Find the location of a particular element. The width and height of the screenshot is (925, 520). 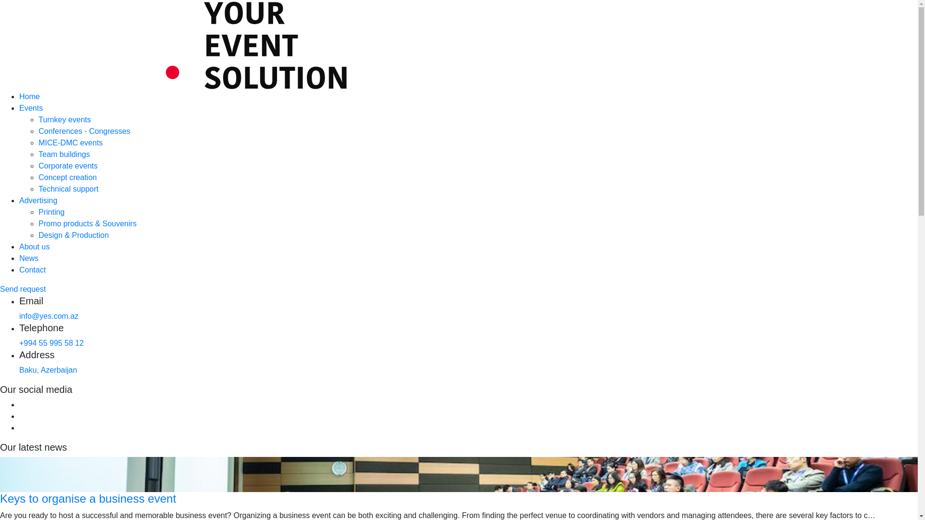

Contact is located at coordinates (33, 270).